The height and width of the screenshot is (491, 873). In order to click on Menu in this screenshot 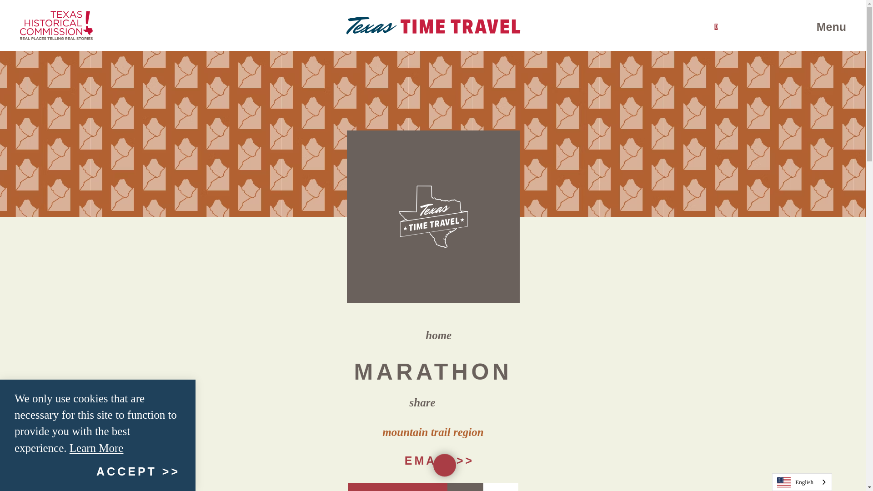, I will do `click(433, 460)`.